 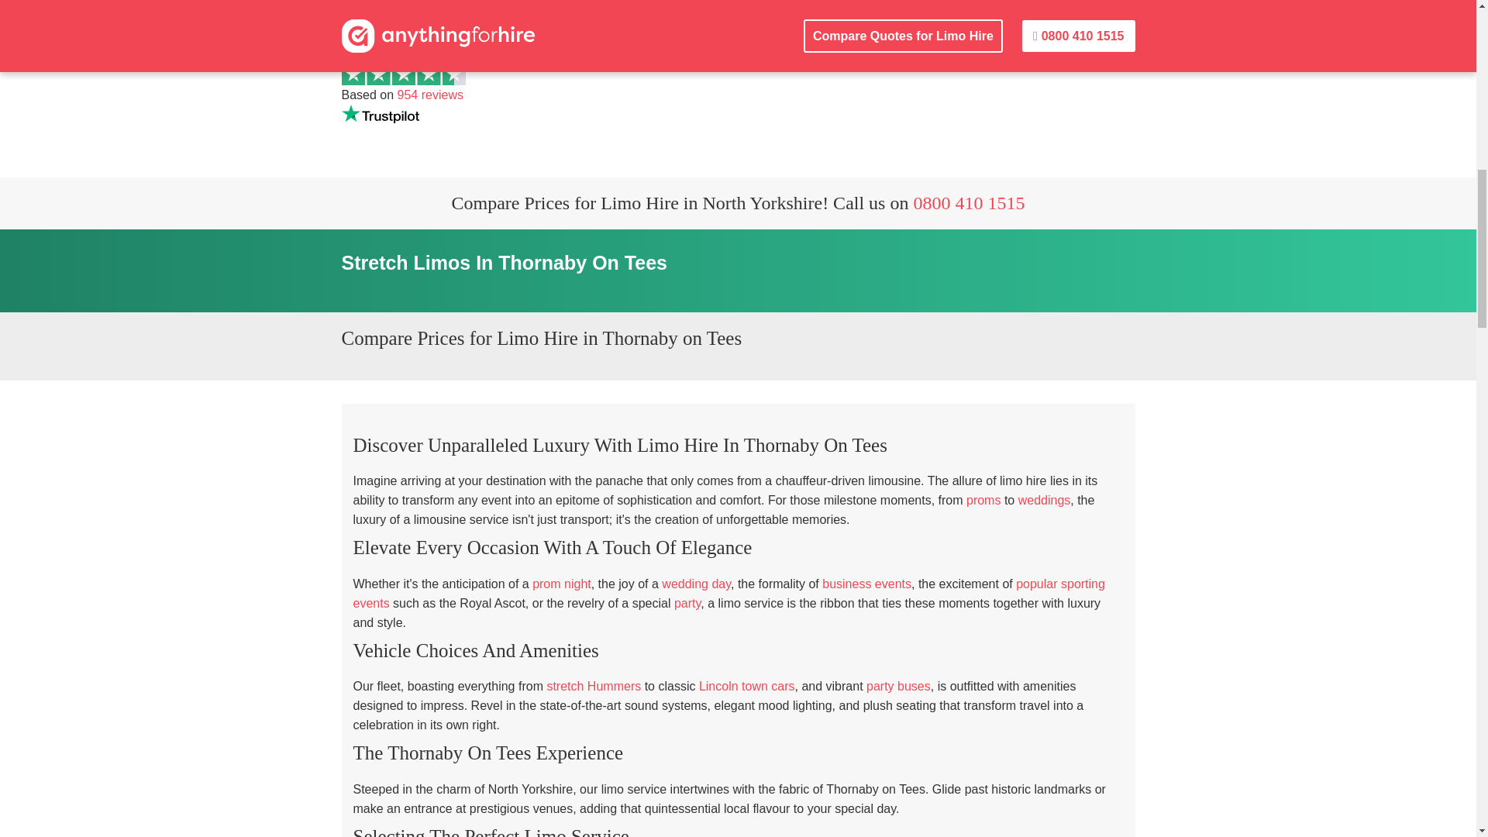 I want to click on Anything for Hire trustpilot, so click(x=379, y=114).